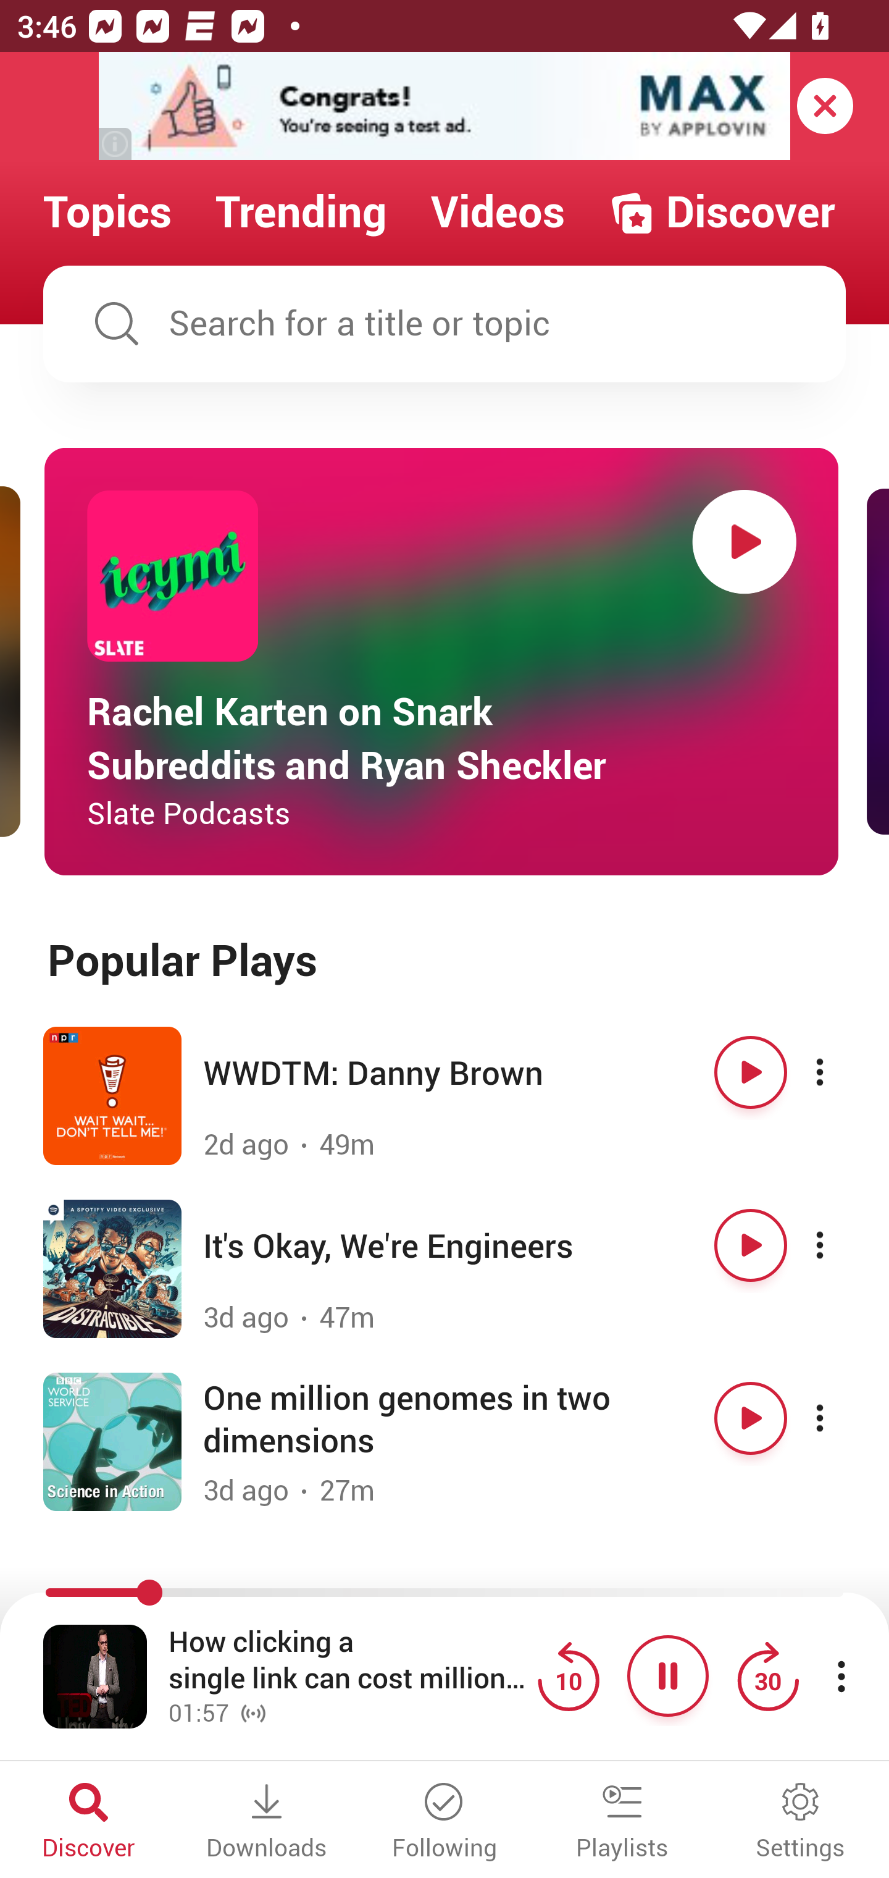  Describe the element at coordinates (444, 1822) in the screenshot. I see `Following` at that location.